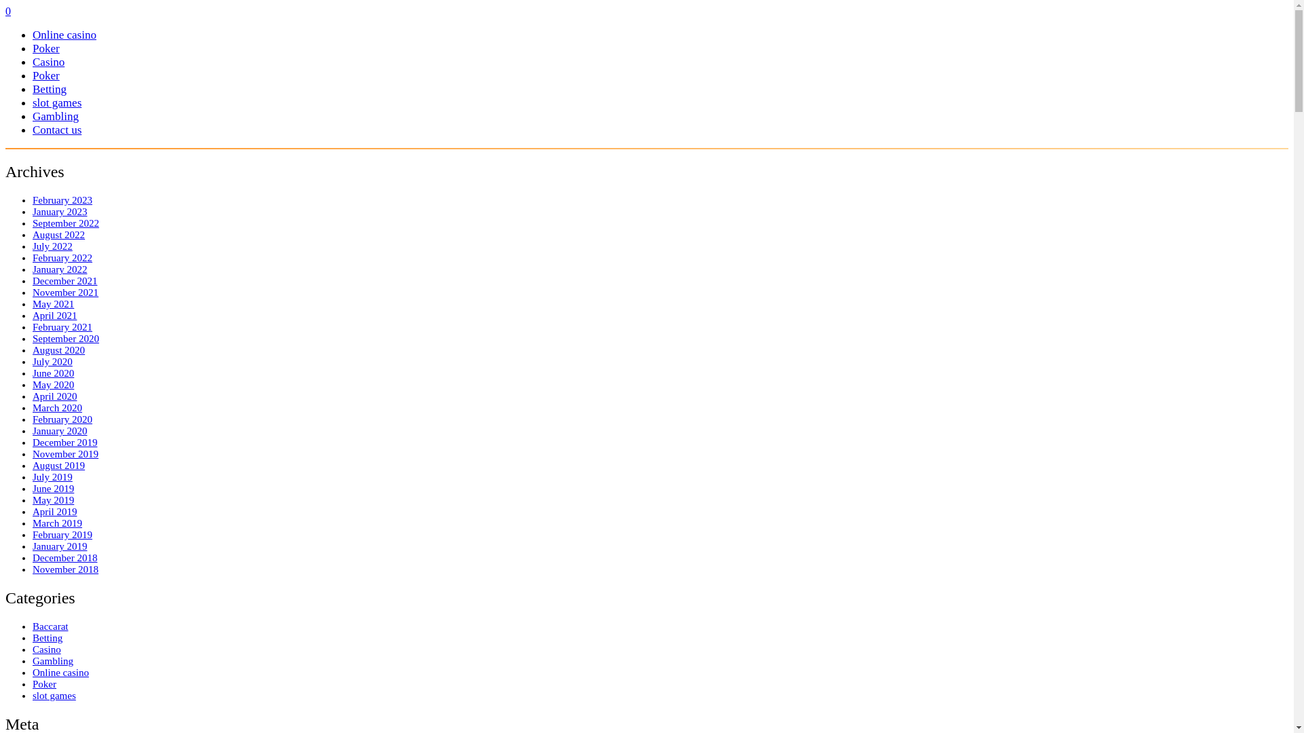  I want to click on Gambling, so click(53, 661).